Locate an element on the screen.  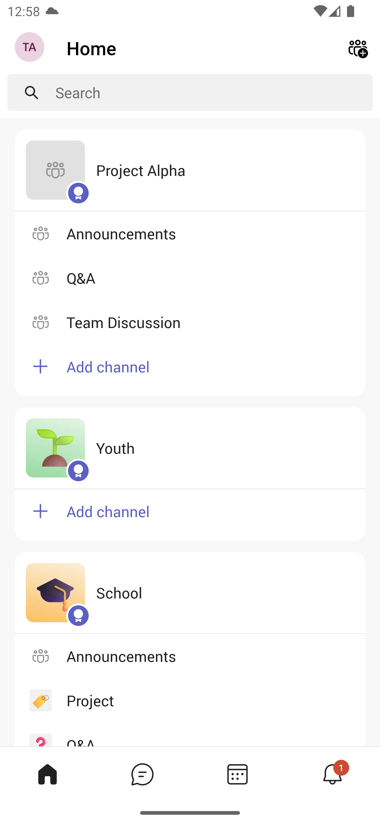
Announcements Channel. Announcements is located at coordinates (190, 656).